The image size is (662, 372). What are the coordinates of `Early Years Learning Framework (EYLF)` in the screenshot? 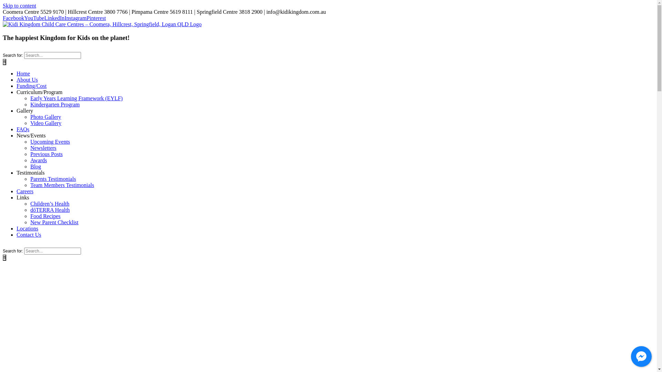 It's located at (77, 99).